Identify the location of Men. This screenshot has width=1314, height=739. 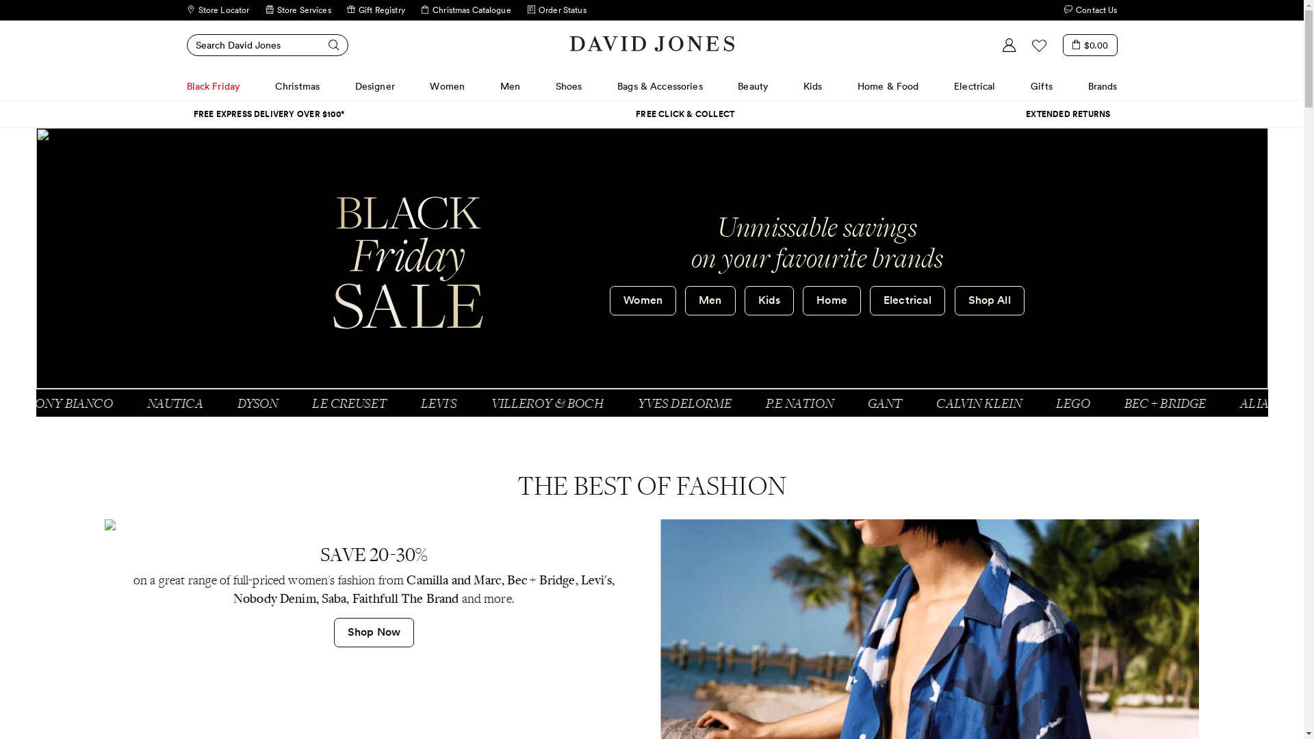
(511, 86).